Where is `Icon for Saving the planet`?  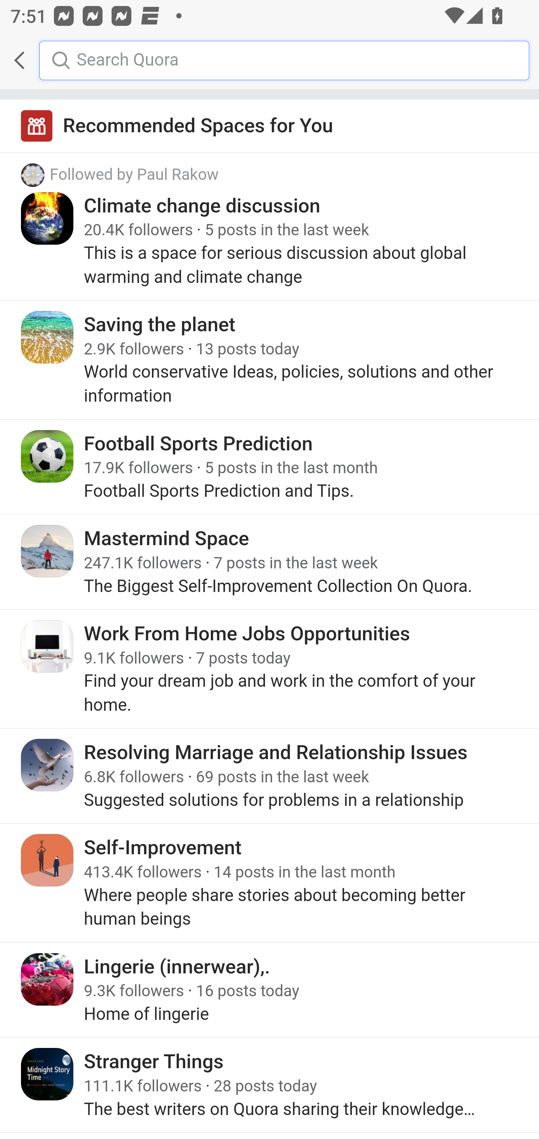
Icon for Saving the planet is located at coordinates (48, 337).